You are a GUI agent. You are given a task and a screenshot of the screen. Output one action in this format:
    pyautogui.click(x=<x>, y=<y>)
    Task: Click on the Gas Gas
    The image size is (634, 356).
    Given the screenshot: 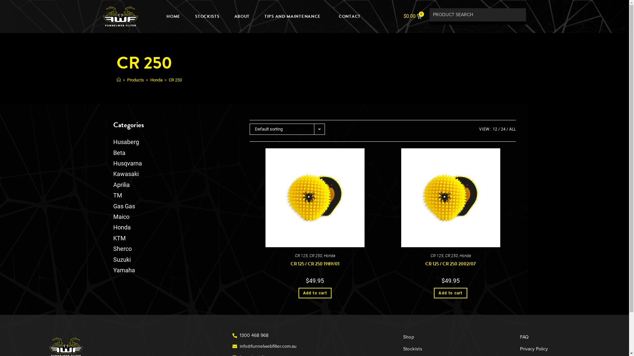 What is the action you would take?
    pyautogui.click(x=124, y=206)
    